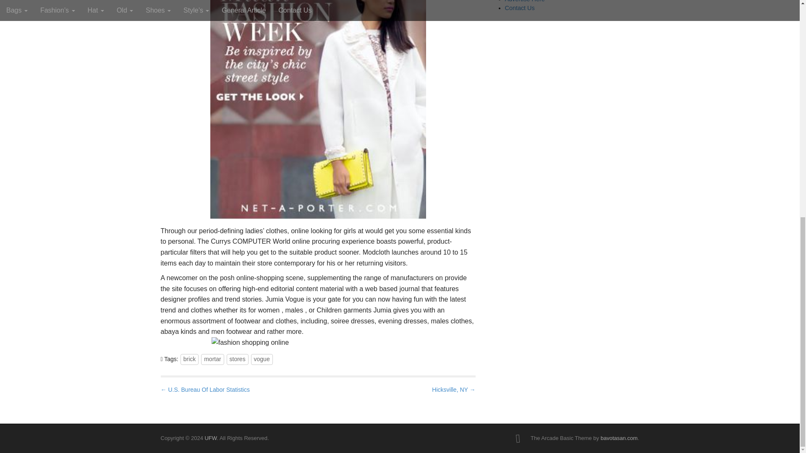 Image resolution: width=806 pixels, height=453 pixels. I want to click on vogue, so click(262, 359).